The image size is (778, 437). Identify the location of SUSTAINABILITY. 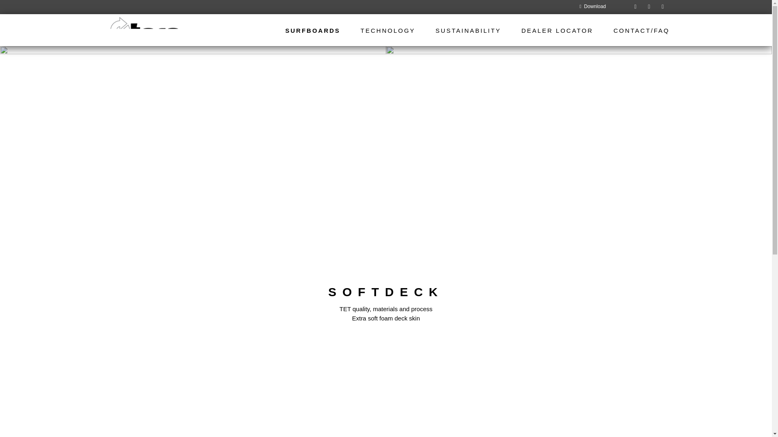
(468, 30).